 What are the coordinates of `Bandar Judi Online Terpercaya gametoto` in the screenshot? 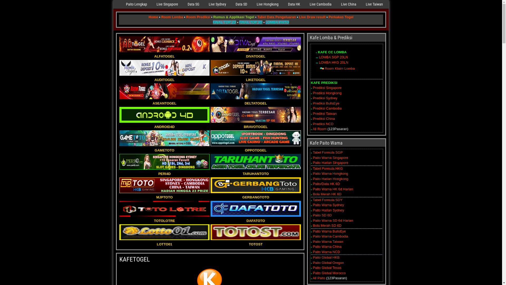 It's located at (164, 138).